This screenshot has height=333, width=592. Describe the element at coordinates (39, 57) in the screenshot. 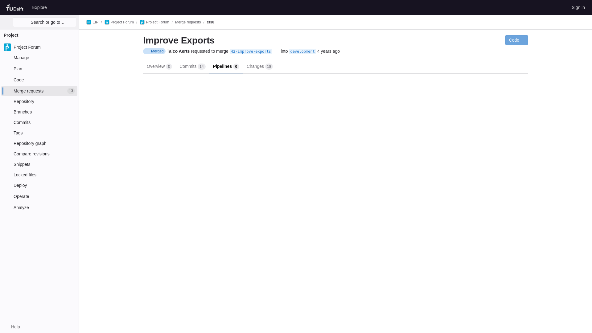

I see `Project Forum` at that location.